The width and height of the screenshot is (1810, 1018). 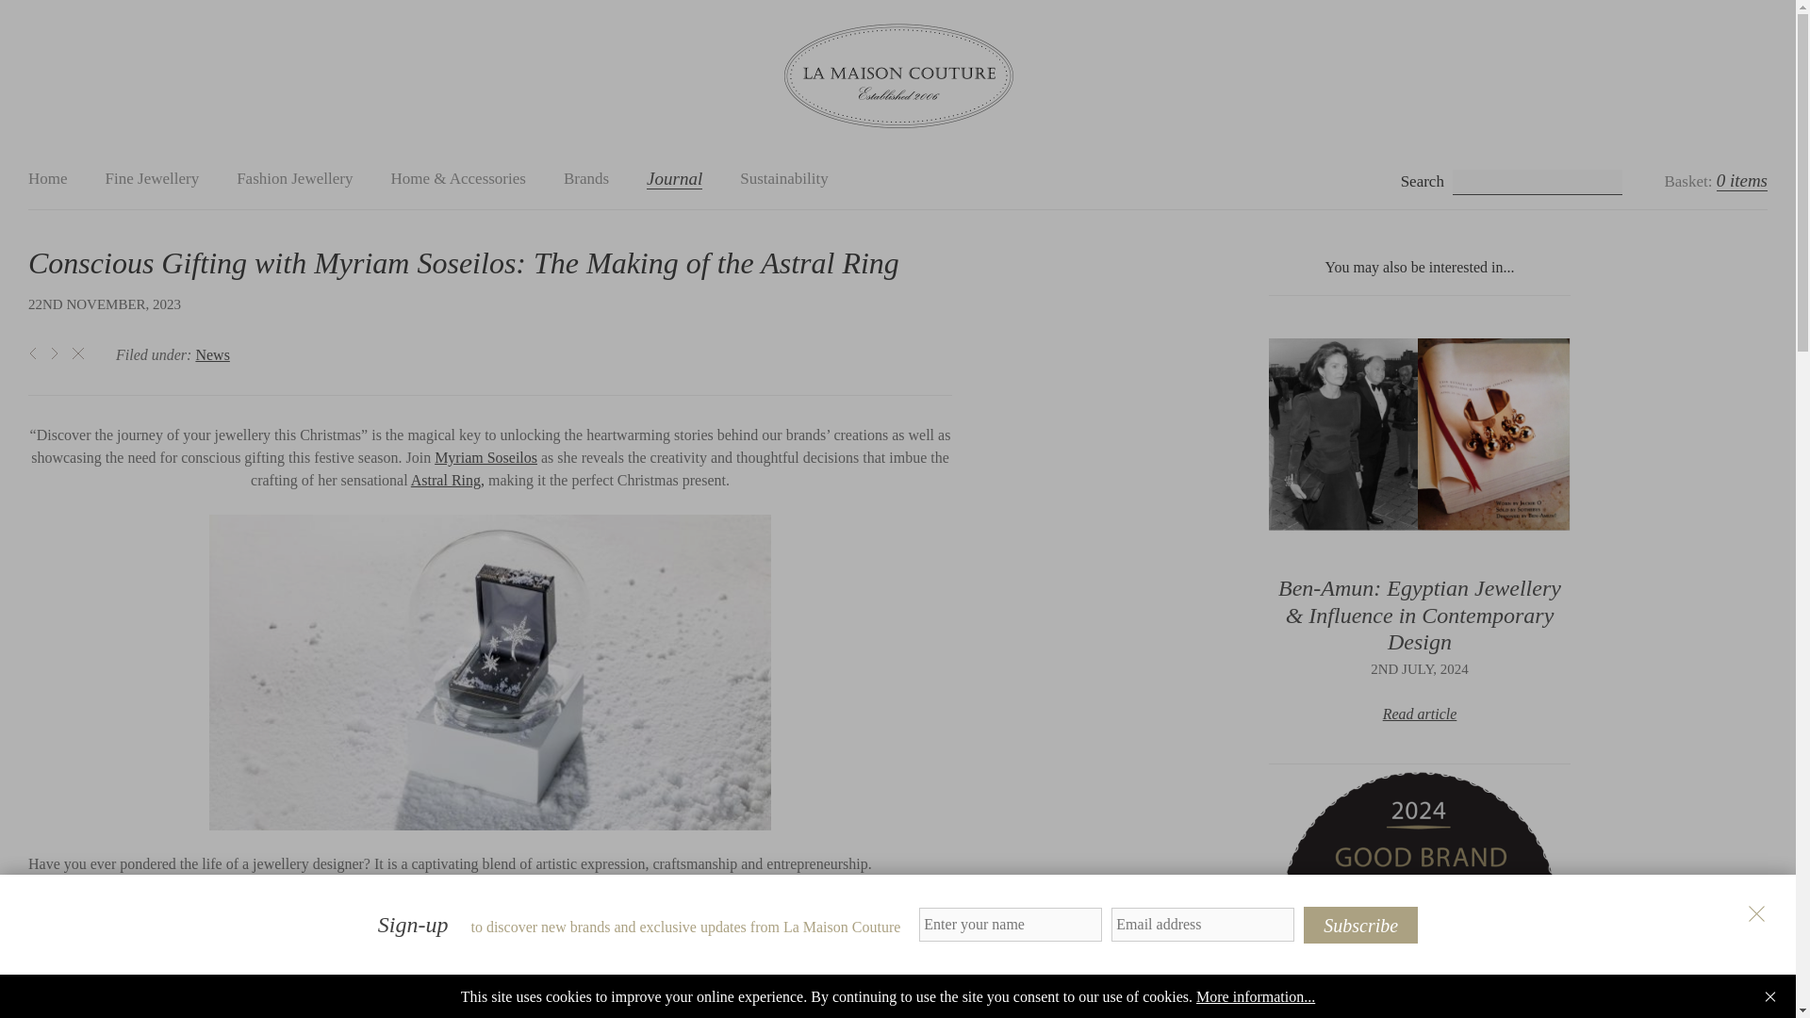 I want to click on News, so click(x=212, y=354).